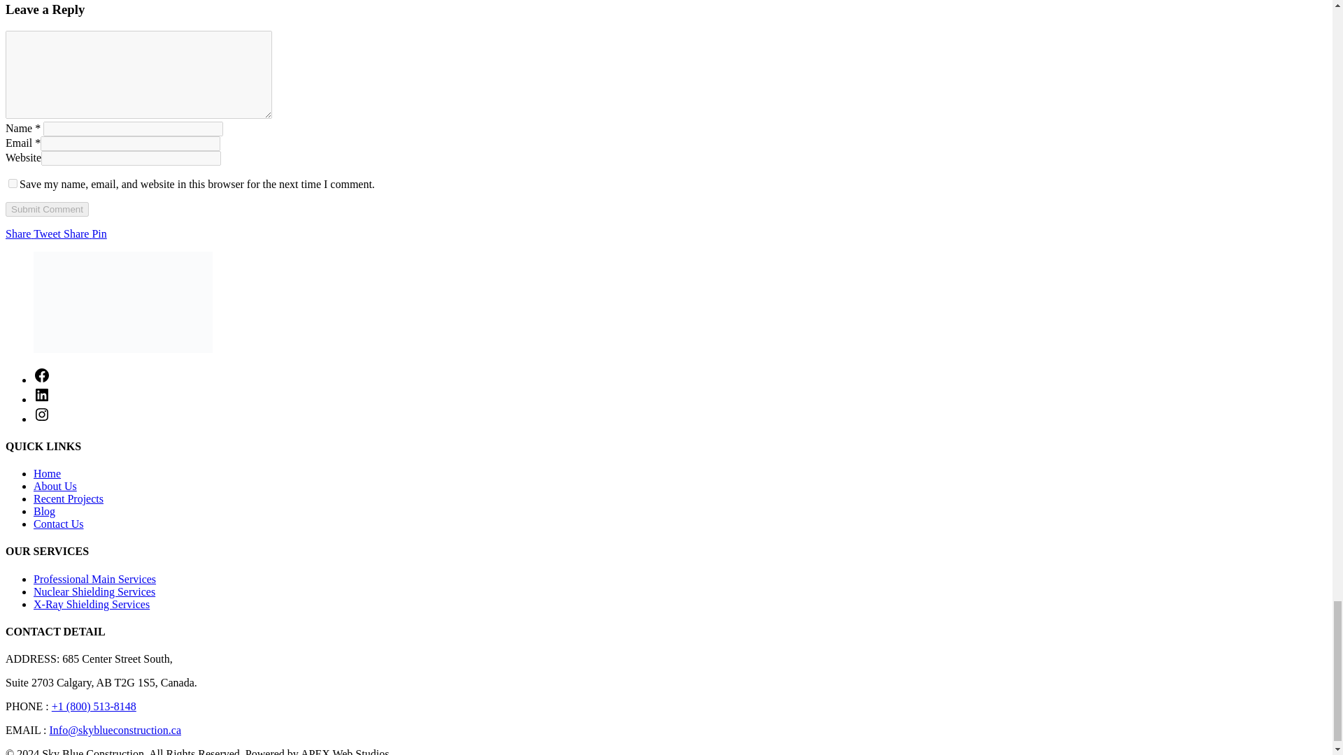  I want to click on LinkedIn, so click(42, 398).